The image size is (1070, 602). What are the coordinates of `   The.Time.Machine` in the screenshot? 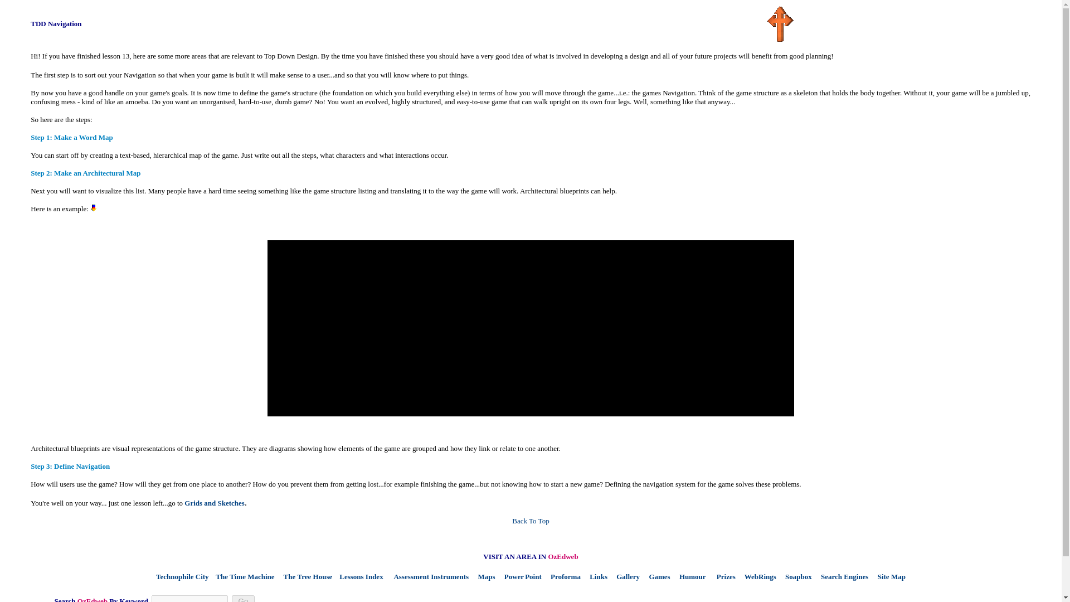 It's located at (243, 576).